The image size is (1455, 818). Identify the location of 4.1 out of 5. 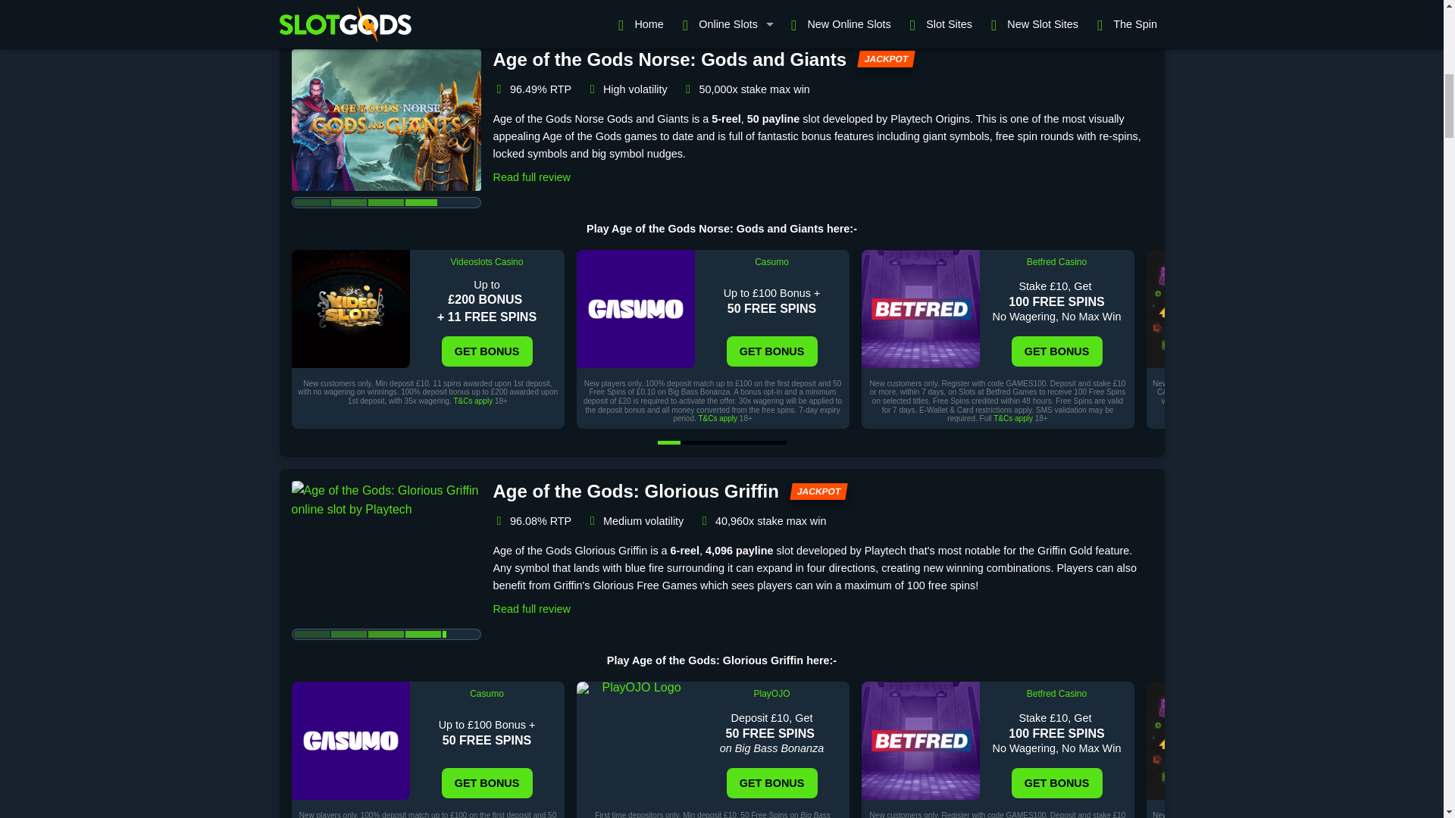
(385, 634).